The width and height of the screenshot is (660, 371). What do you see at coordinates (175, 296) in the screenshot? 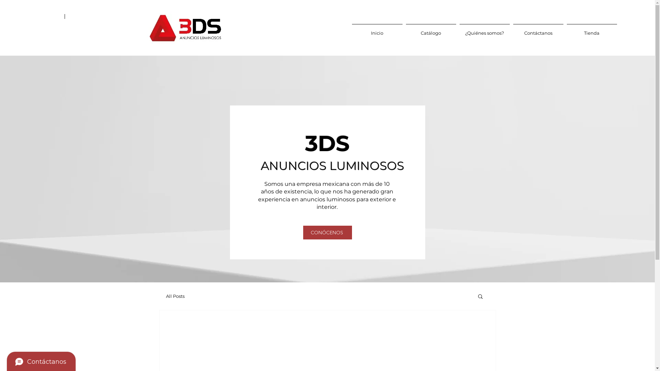
I see `All Posts` at bounding box center [175, 296].